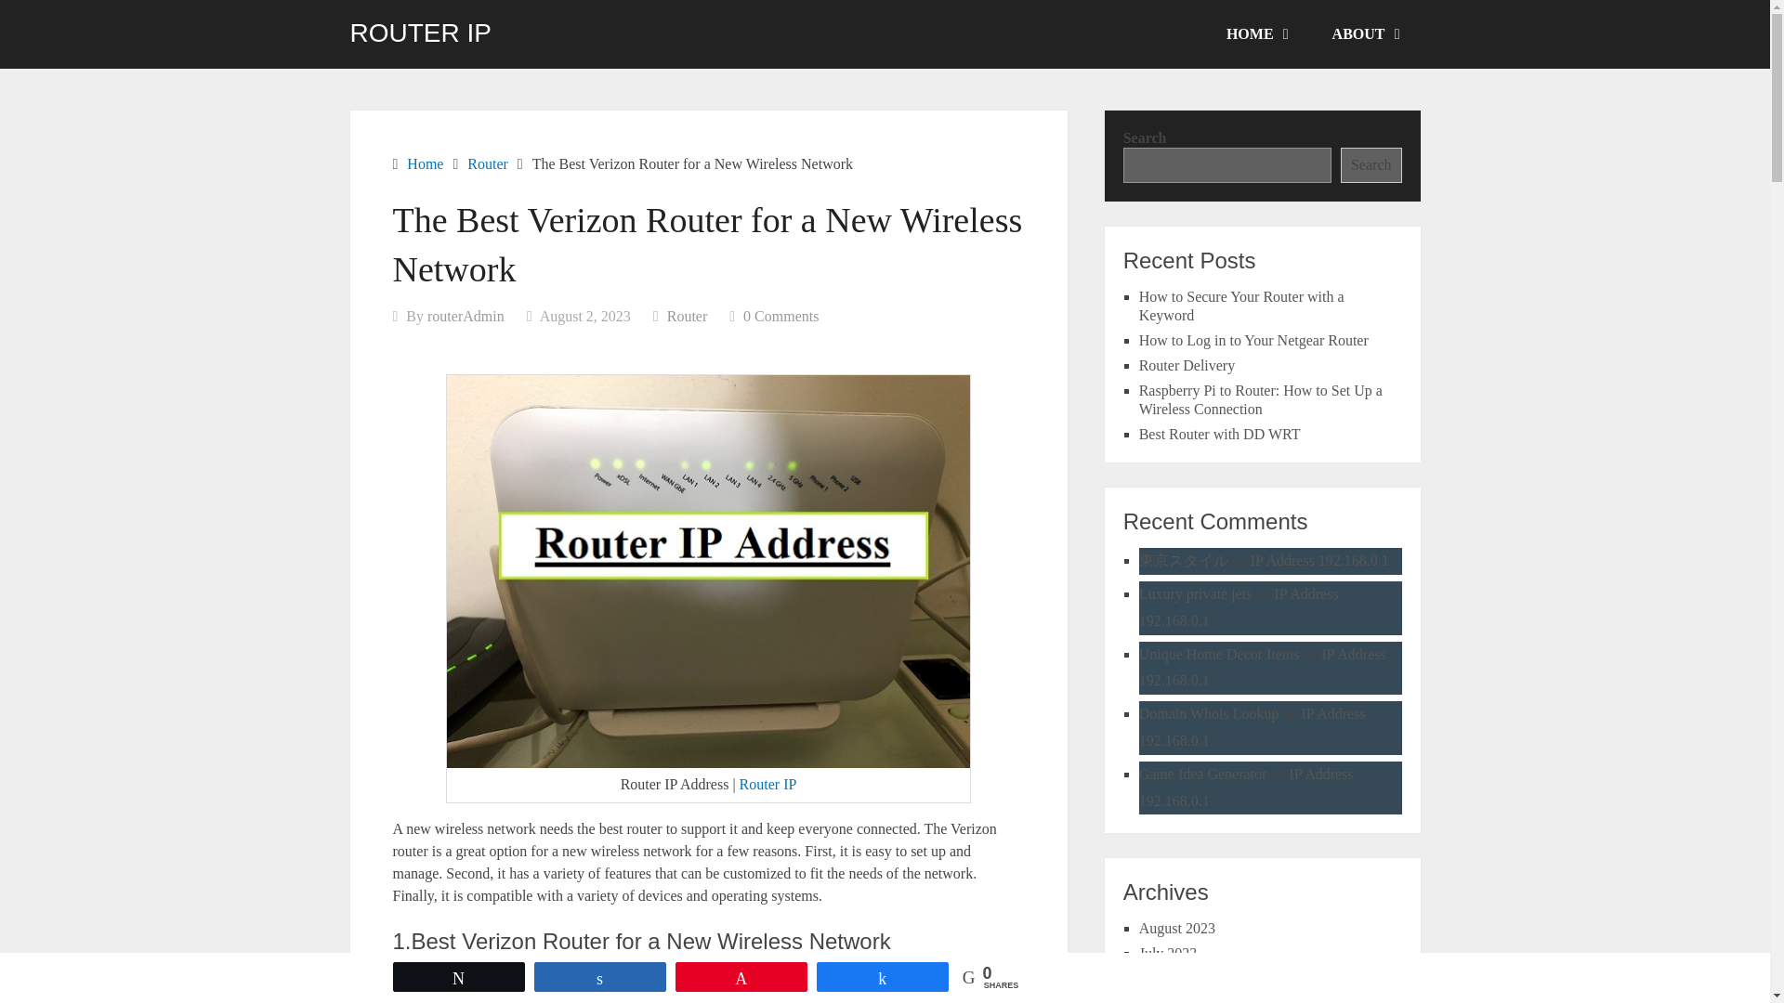 This screenshot has height=1003, width=1784. What do you see at coordinates (1219, 654) in the screenshot?
I see `Unique Home Decor Items` at bounding box center [1219, 654].